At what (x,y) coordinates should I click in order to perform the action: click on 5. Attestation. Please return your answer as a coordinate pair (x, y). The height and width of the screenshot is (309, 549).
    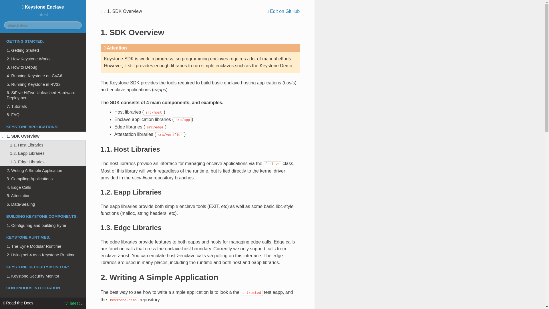
    Looking at the image, I should click on (43, 196).